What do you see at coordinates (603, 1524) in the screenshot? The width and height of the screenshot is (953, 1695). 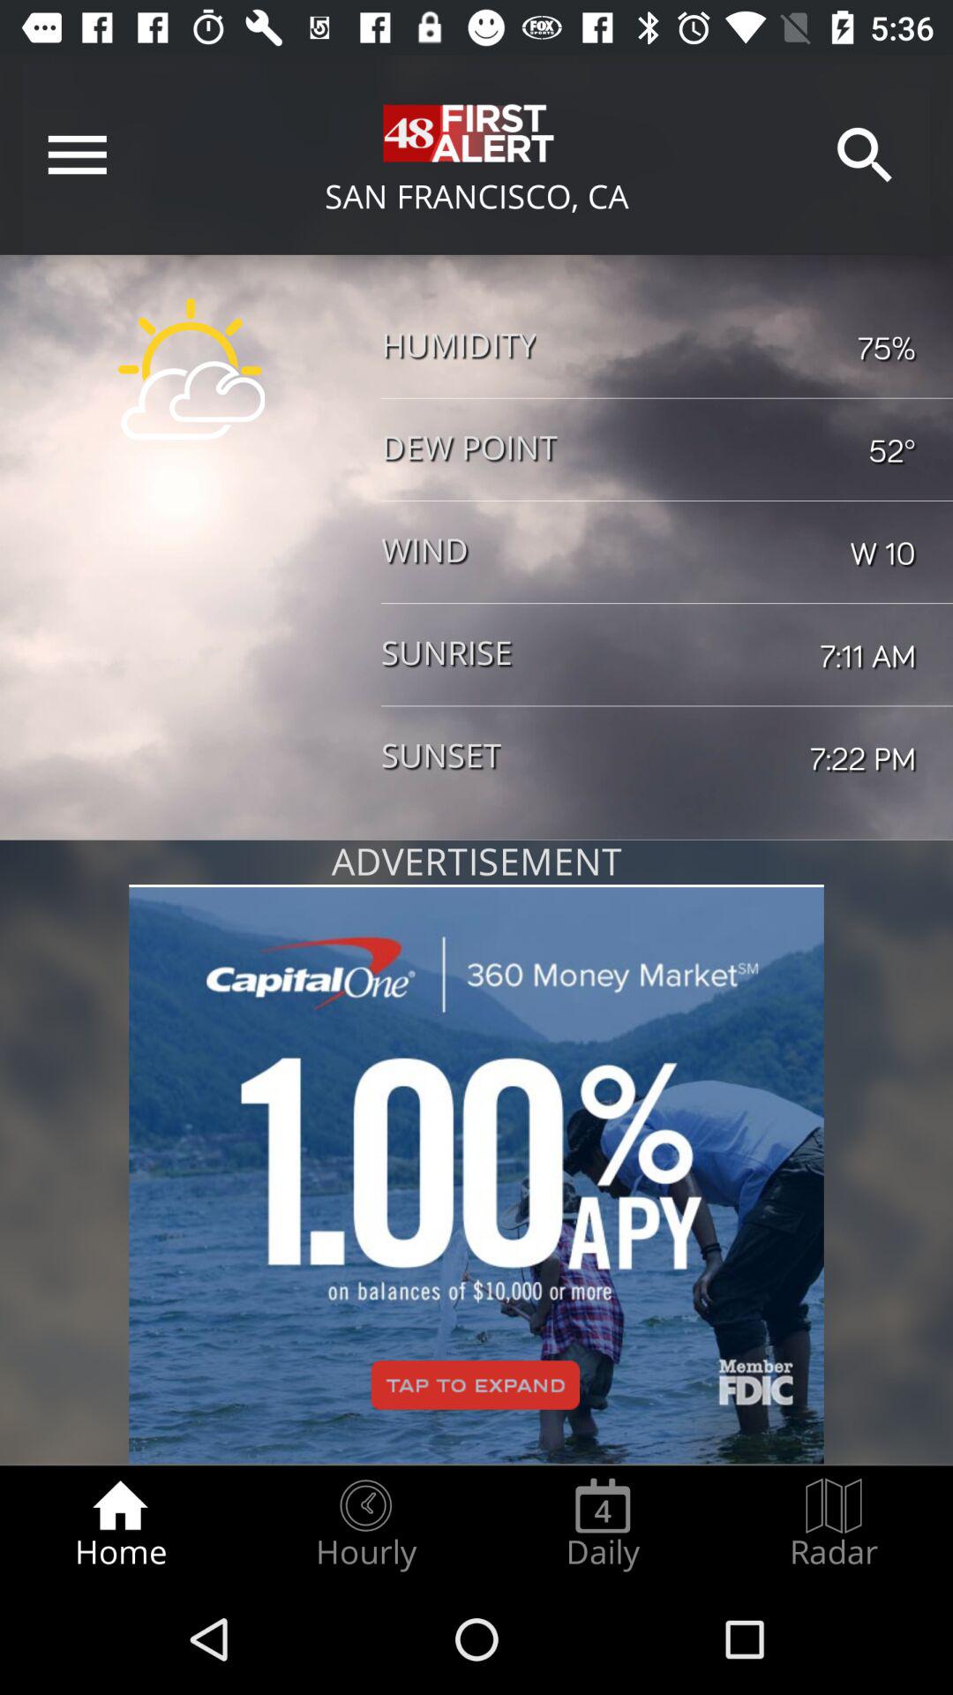 I see `tap the daily radio button` at bounding box center [603, 1524].